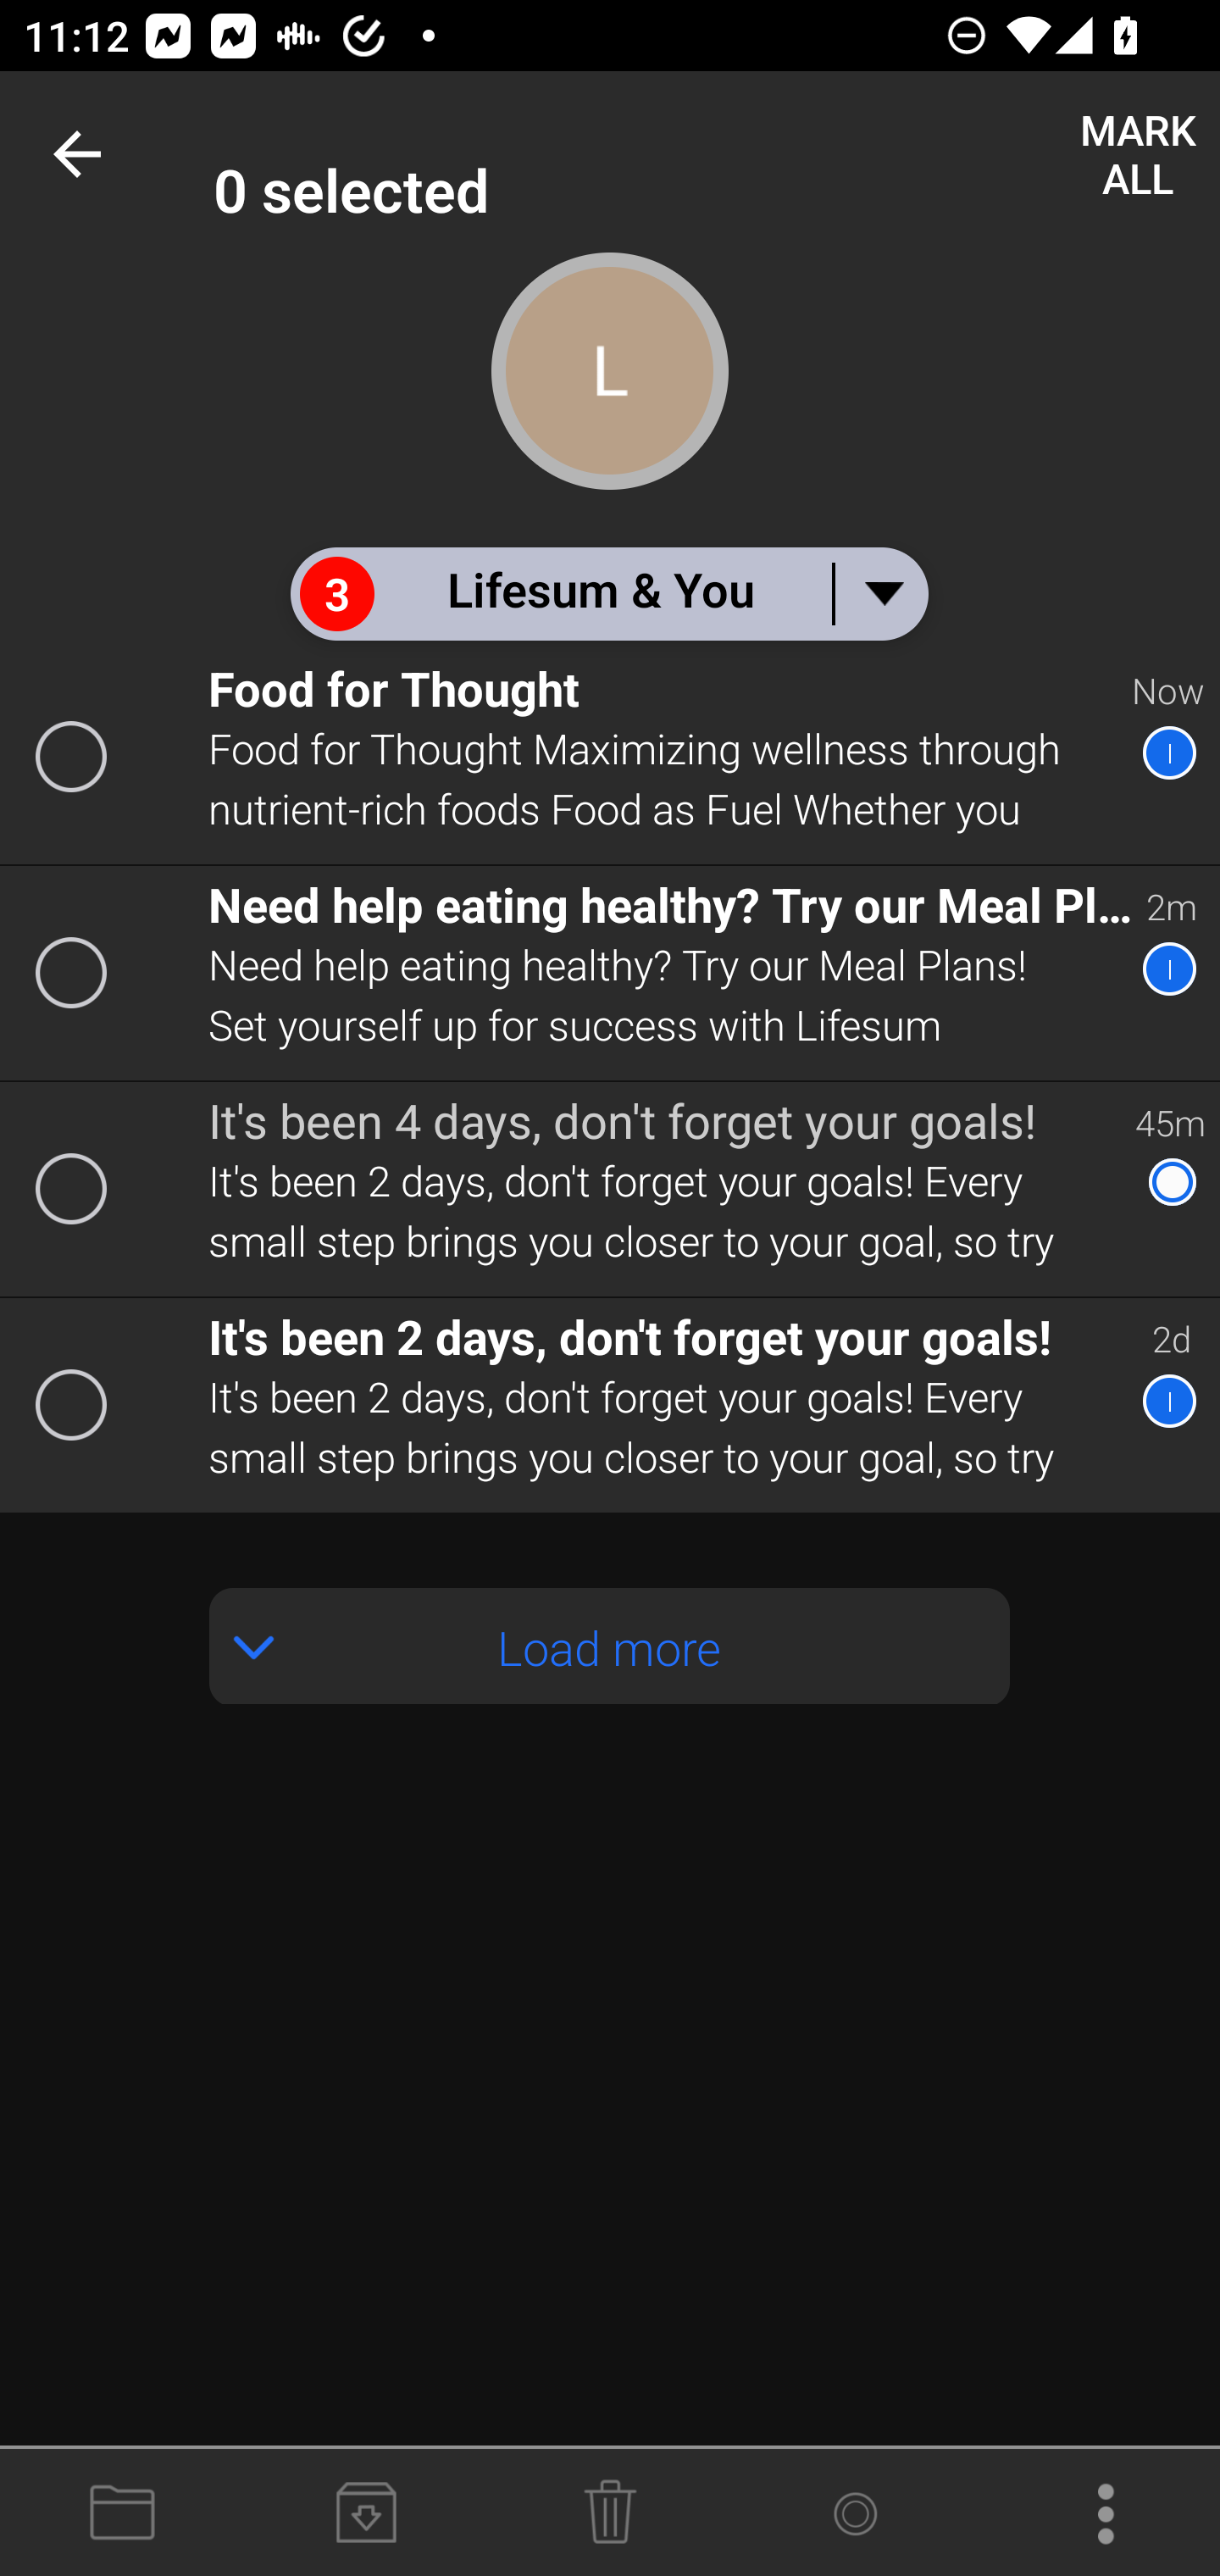 The height and width of the screenshot is (2576, 1220). I want to click on Delete, so click(610, 2513).